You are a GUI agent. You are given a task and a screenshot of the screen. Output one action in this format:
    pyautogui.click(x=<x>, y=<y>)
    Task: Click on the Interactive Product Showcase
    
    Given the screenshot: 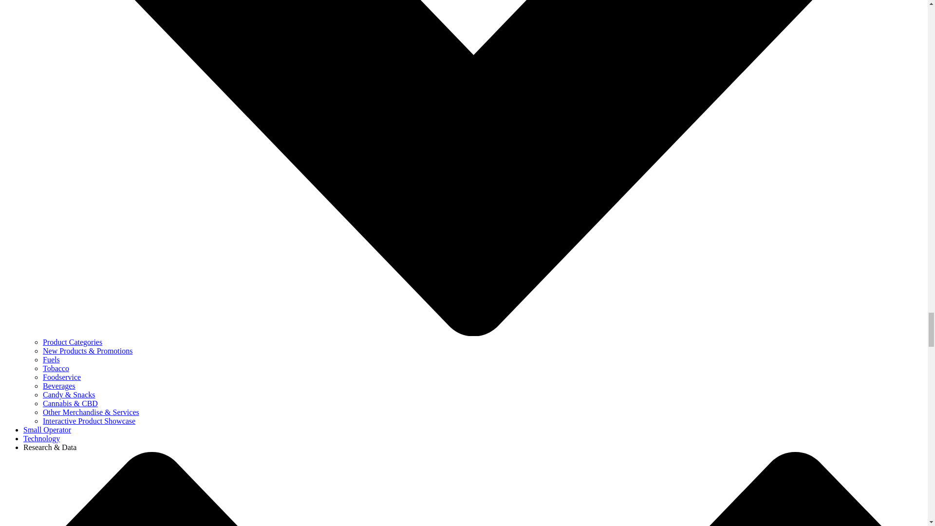 What is the action you would take?
    pyautogui.click(x=89, y=421)
    